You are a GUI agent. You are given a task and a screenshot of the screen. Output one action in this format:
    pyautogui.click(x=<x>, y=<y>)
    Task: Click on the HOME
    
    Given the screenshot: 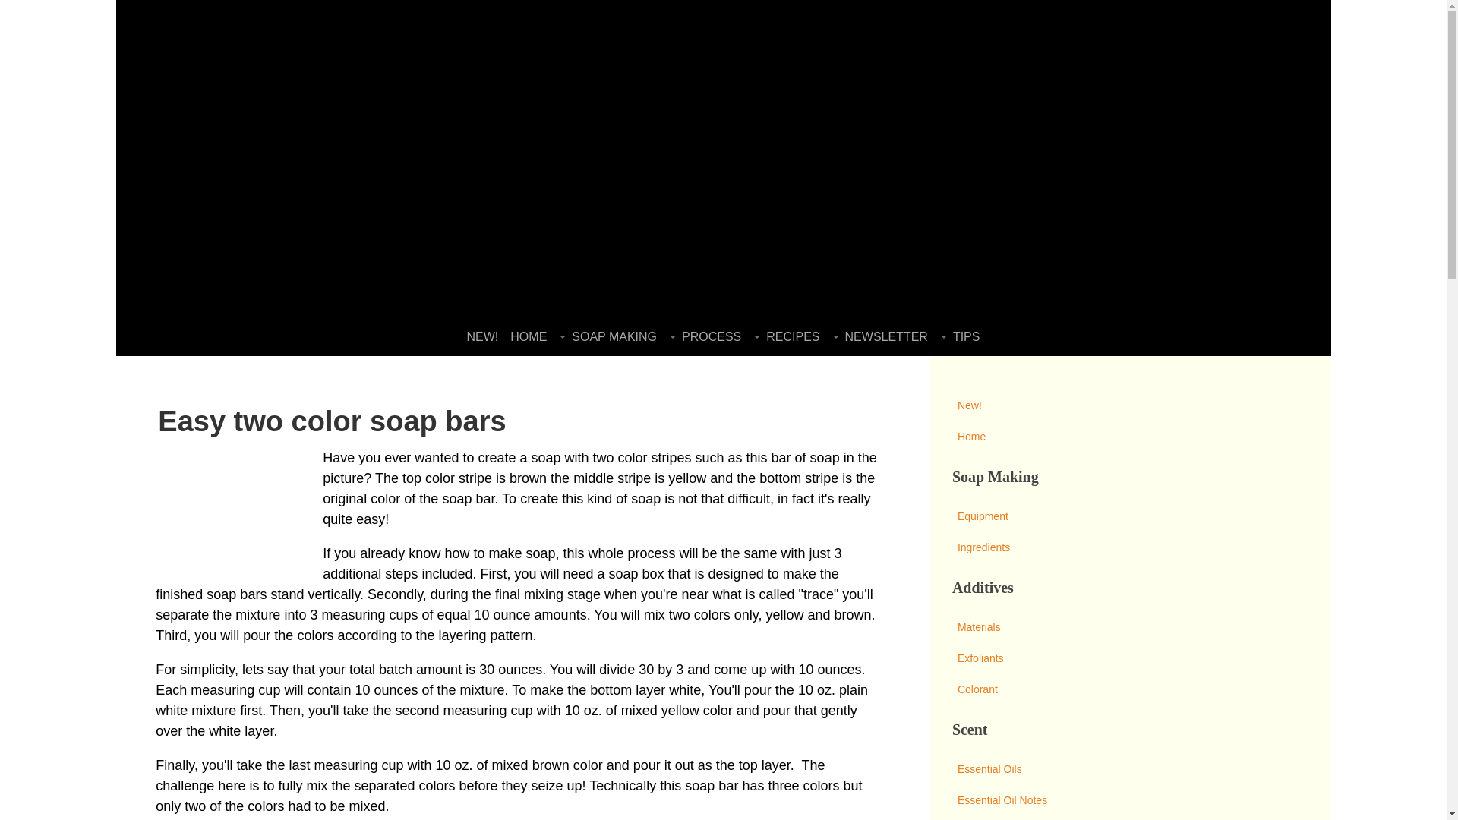 What is the action you would take?
    pyautogui.click(x=529, y=337)
    